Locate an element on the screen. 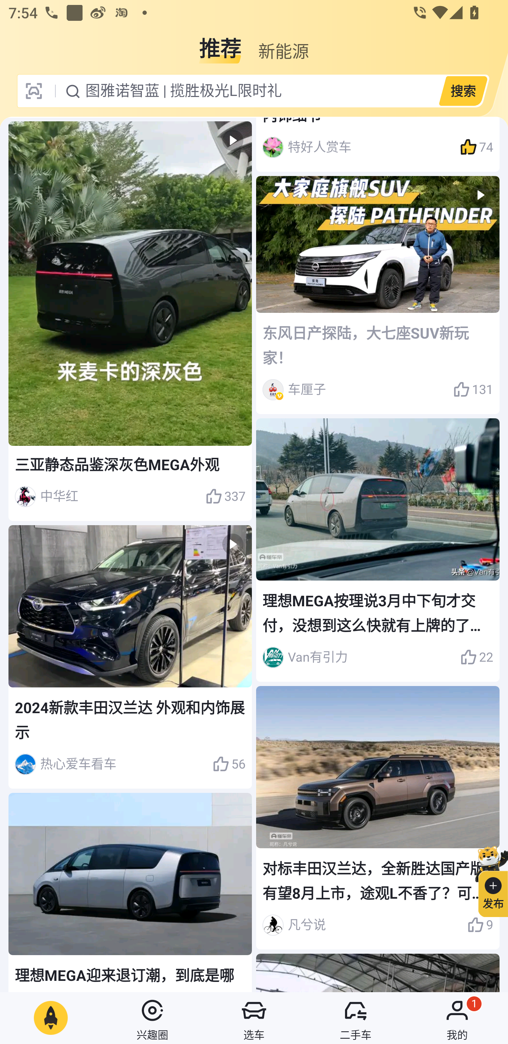 This screenshot has height=1044, width=508.  2024新款丰田汉兰达 外观和内饰展示 热心爱车看车 56 is located at coordinates (130, 656).